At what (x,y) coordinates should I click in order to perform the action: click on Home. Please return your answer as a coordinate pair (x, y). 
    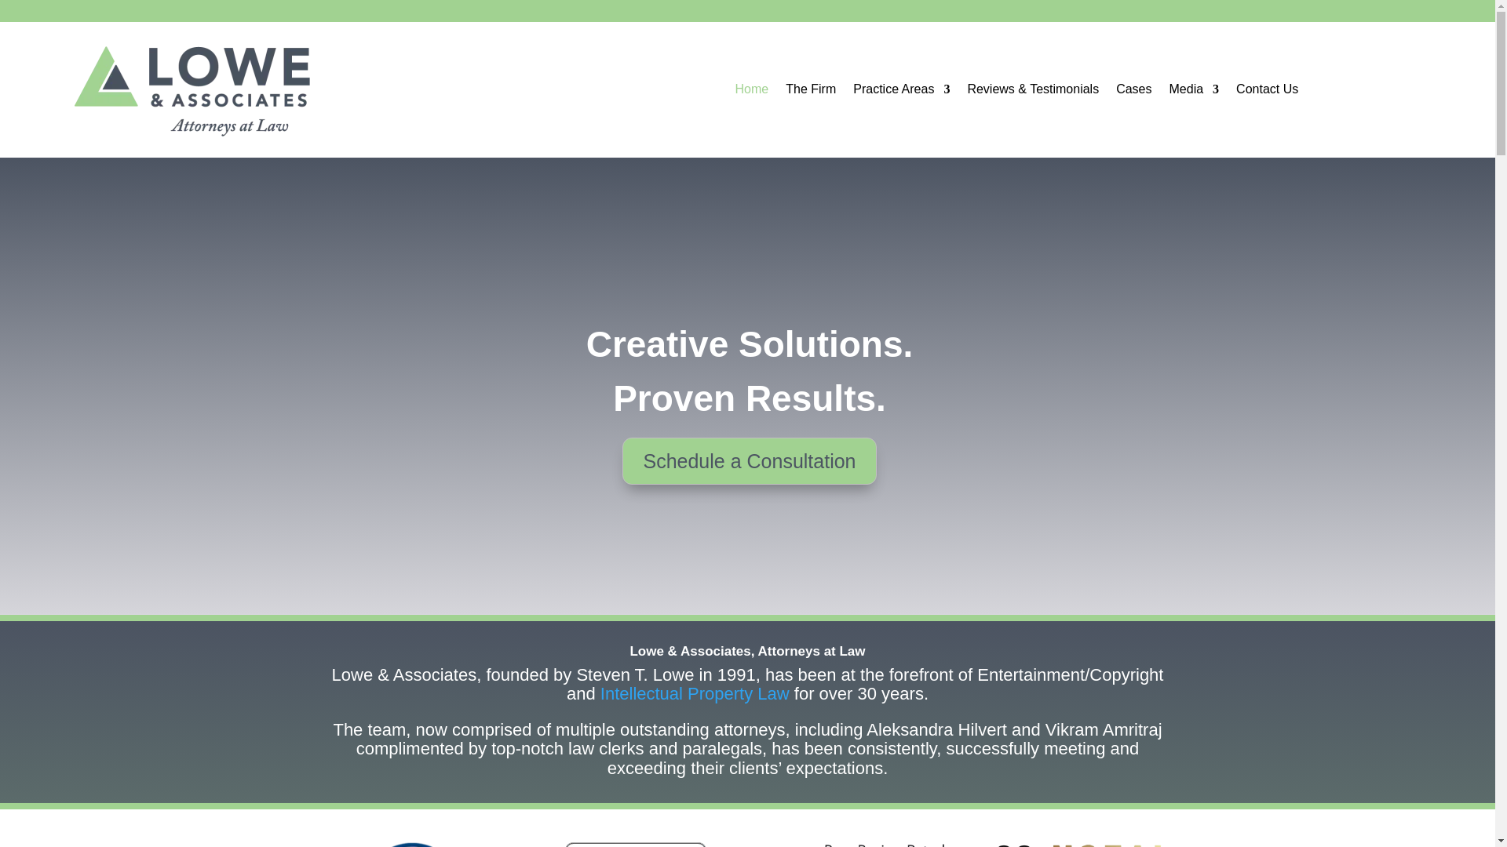
    Looking at the image, I should click on (752, 92).